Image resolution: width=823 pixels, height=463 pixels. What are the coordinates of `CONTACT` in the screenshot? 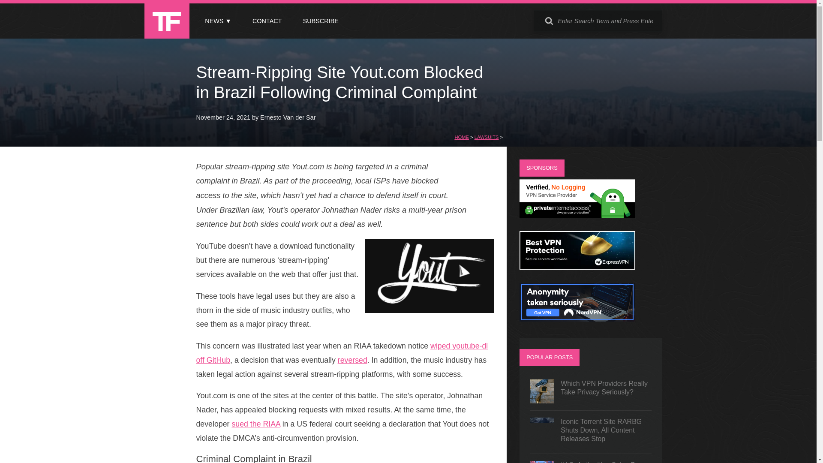 It's located at (267, 21).